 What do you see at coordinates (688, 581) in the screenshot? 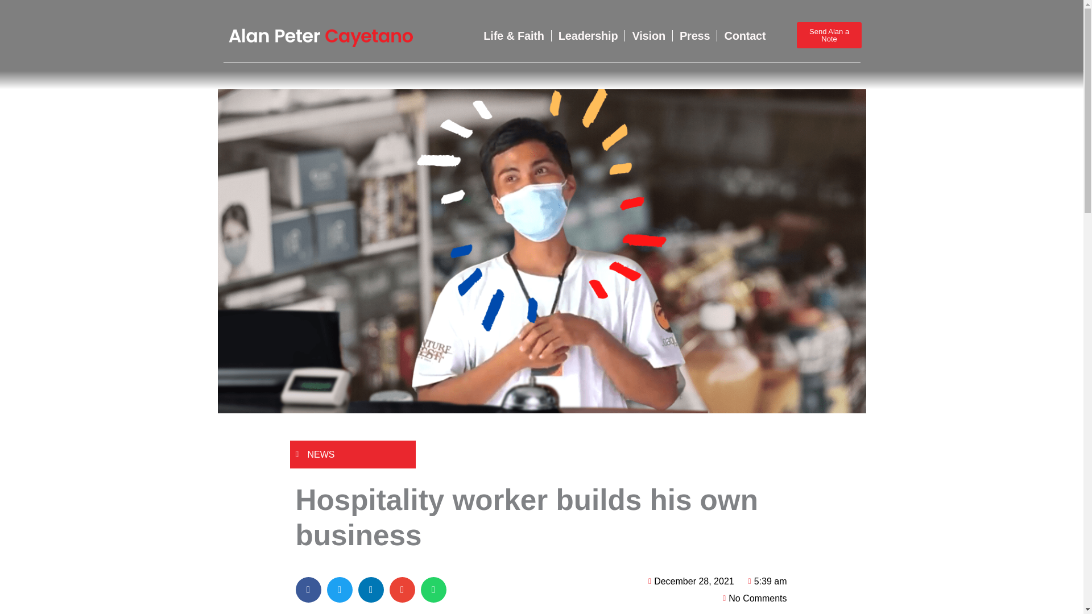
I see `December 28, 2021` at bounding box center [688, 581].